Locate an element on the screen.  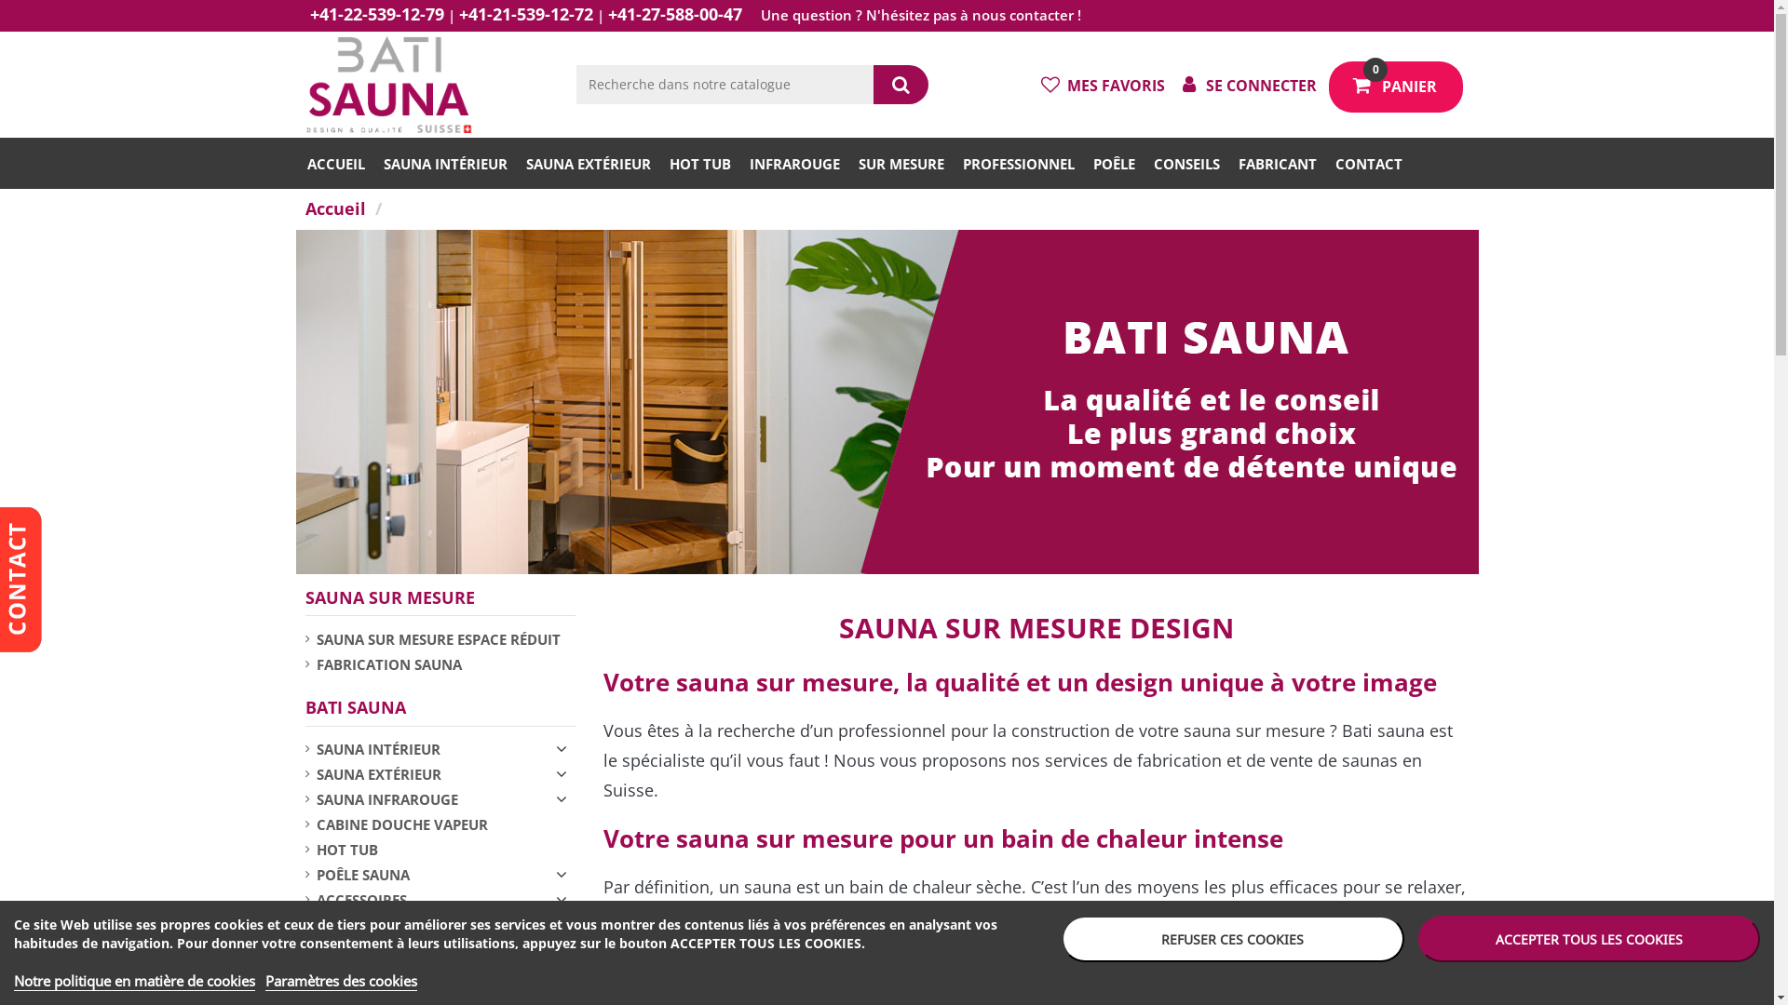
BATI SAUNA is located at coordinates (356, 707).